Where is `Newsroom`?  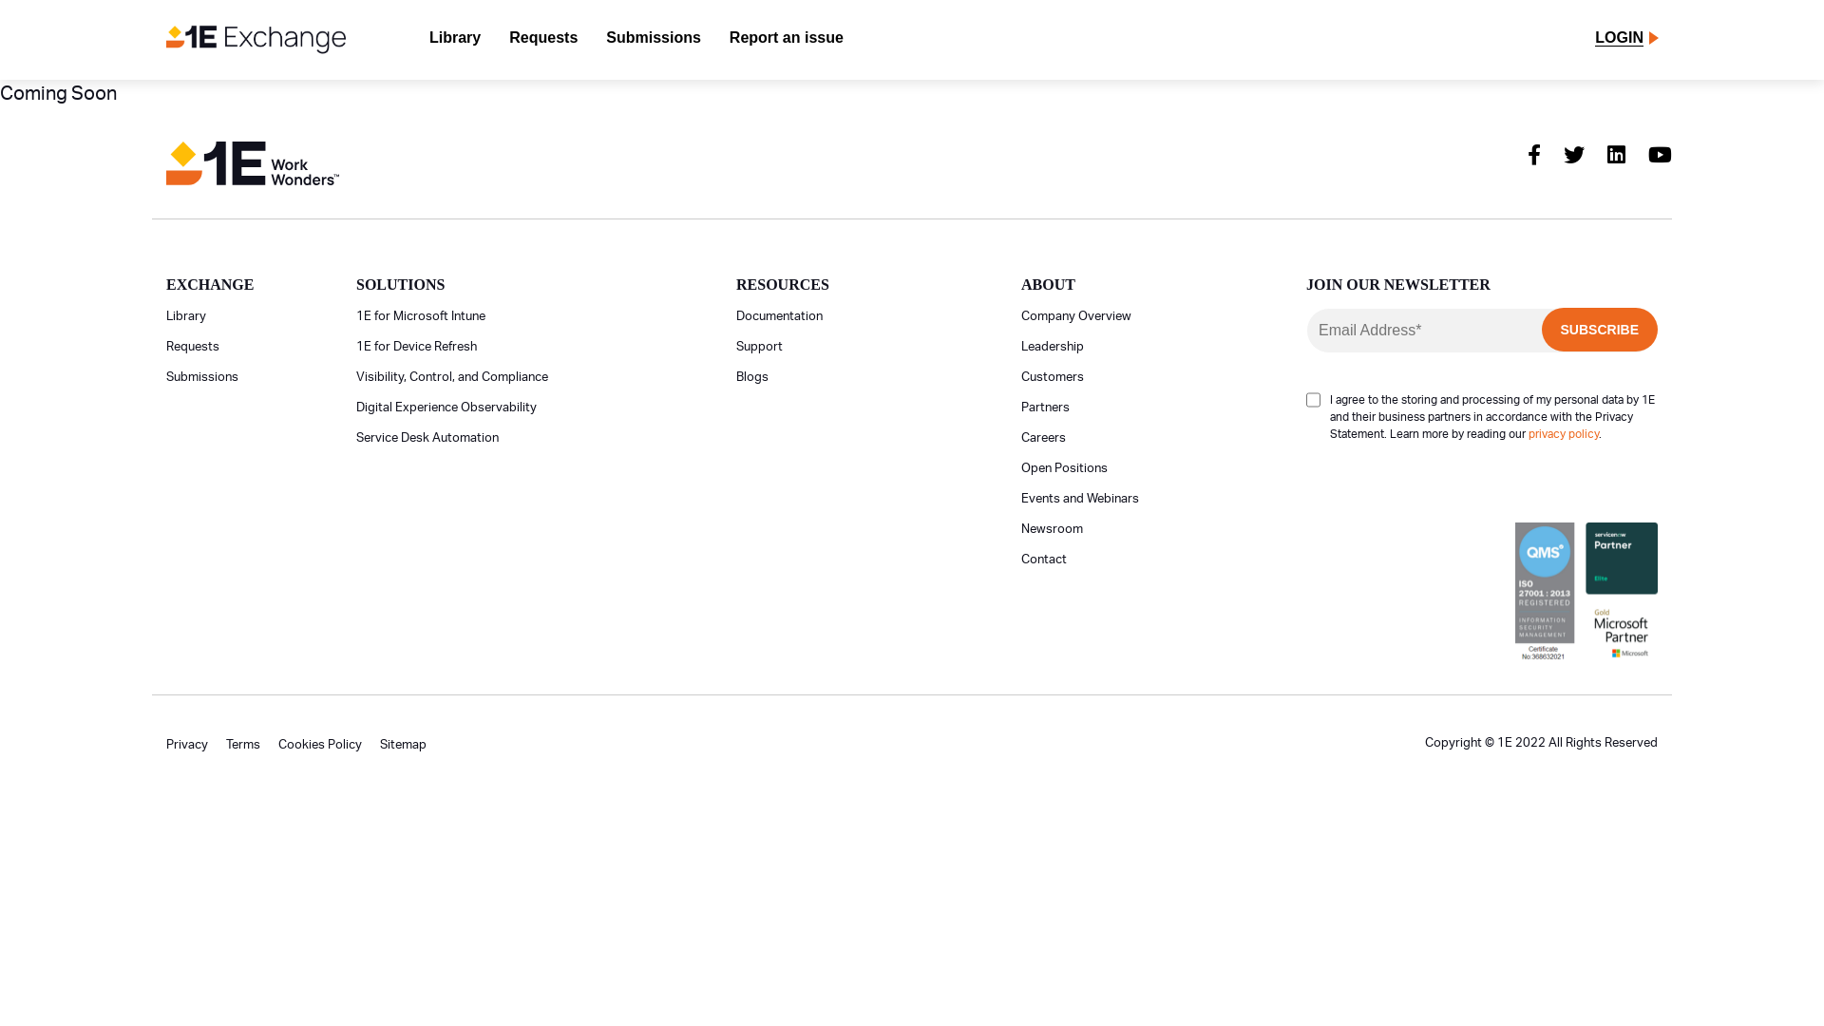
Newsroom is located at coordinates (1053, 530).